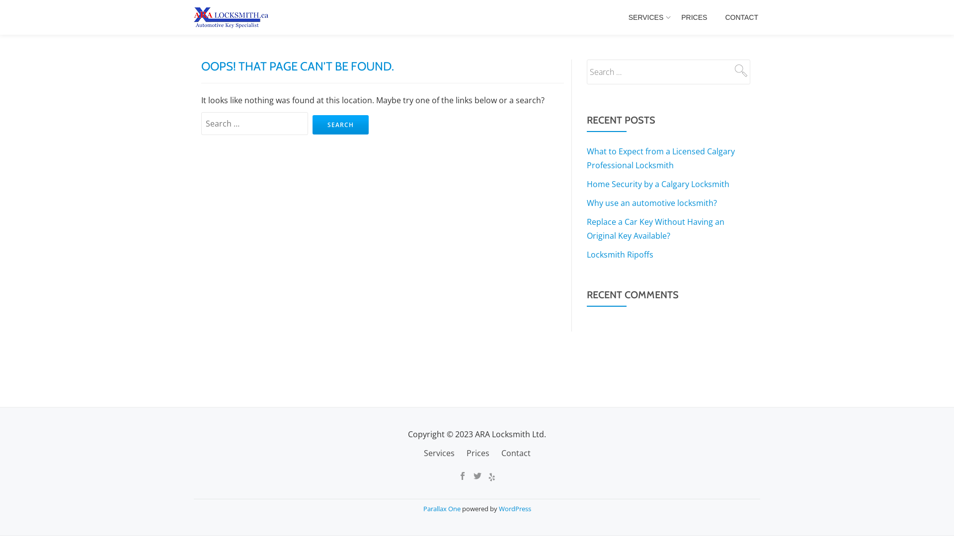  Describe the element at coordinates (656, 229) in the screenshot. I see `Replace a Car Key Without Having an Original Key Available?` at that location.